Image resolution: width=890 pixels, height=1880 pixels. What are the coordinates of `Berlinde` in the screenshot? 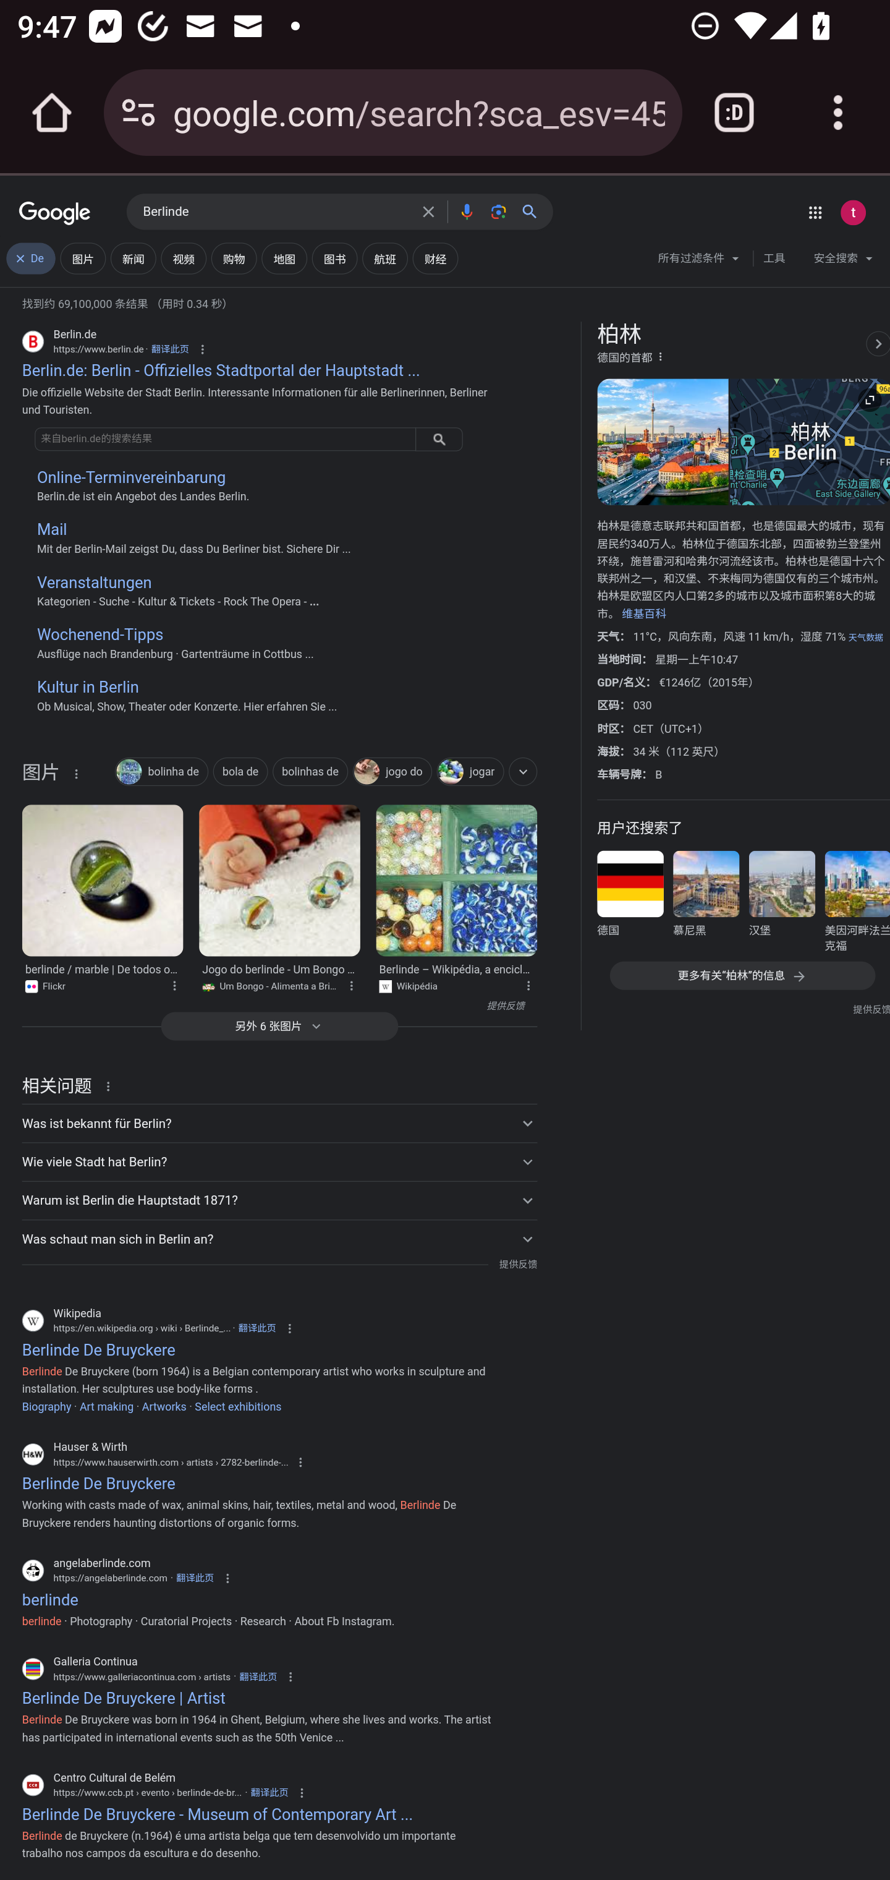 It's located at (276, 212).